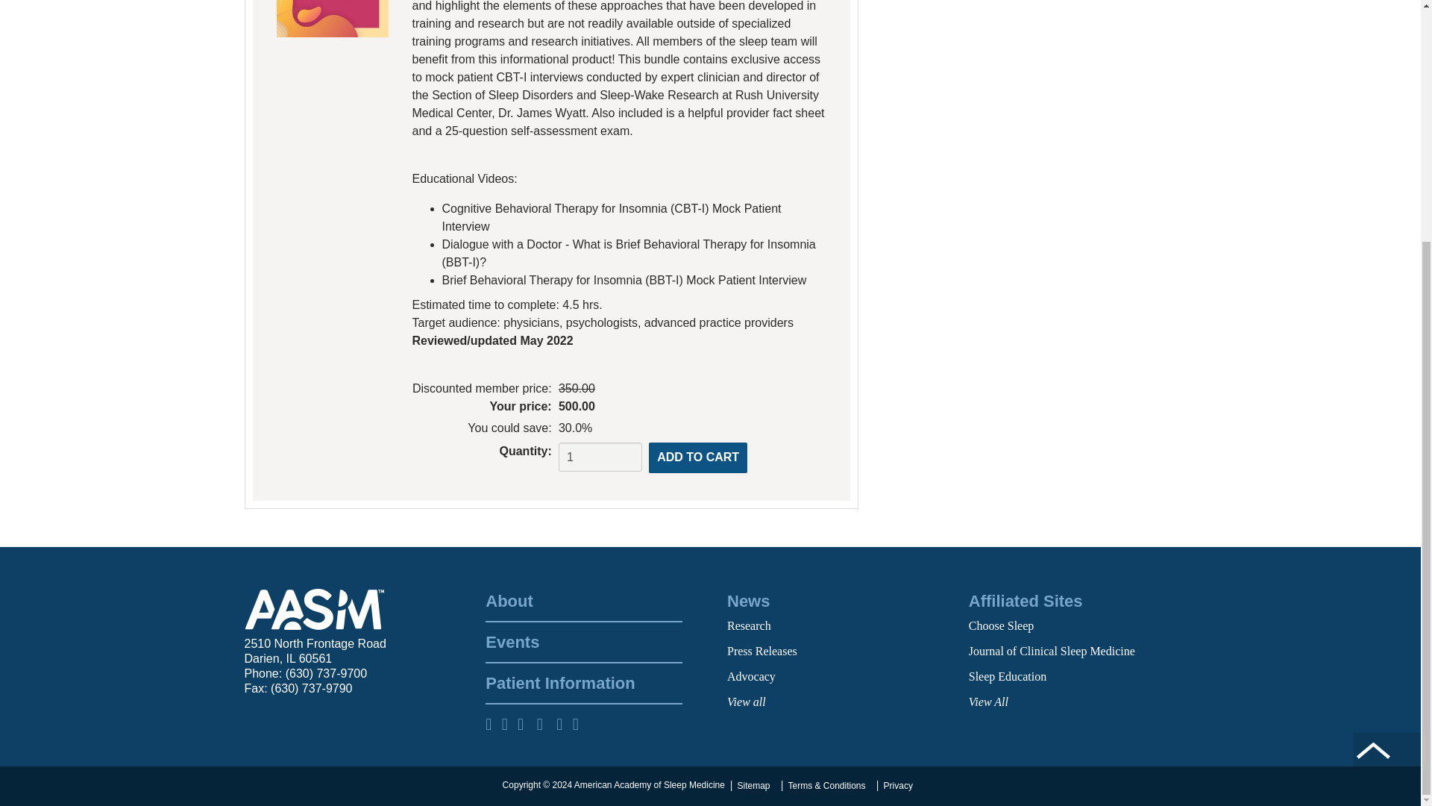 This screenshot has width=1432, height=806. I want to click on Advocacy, so click(752, 676).